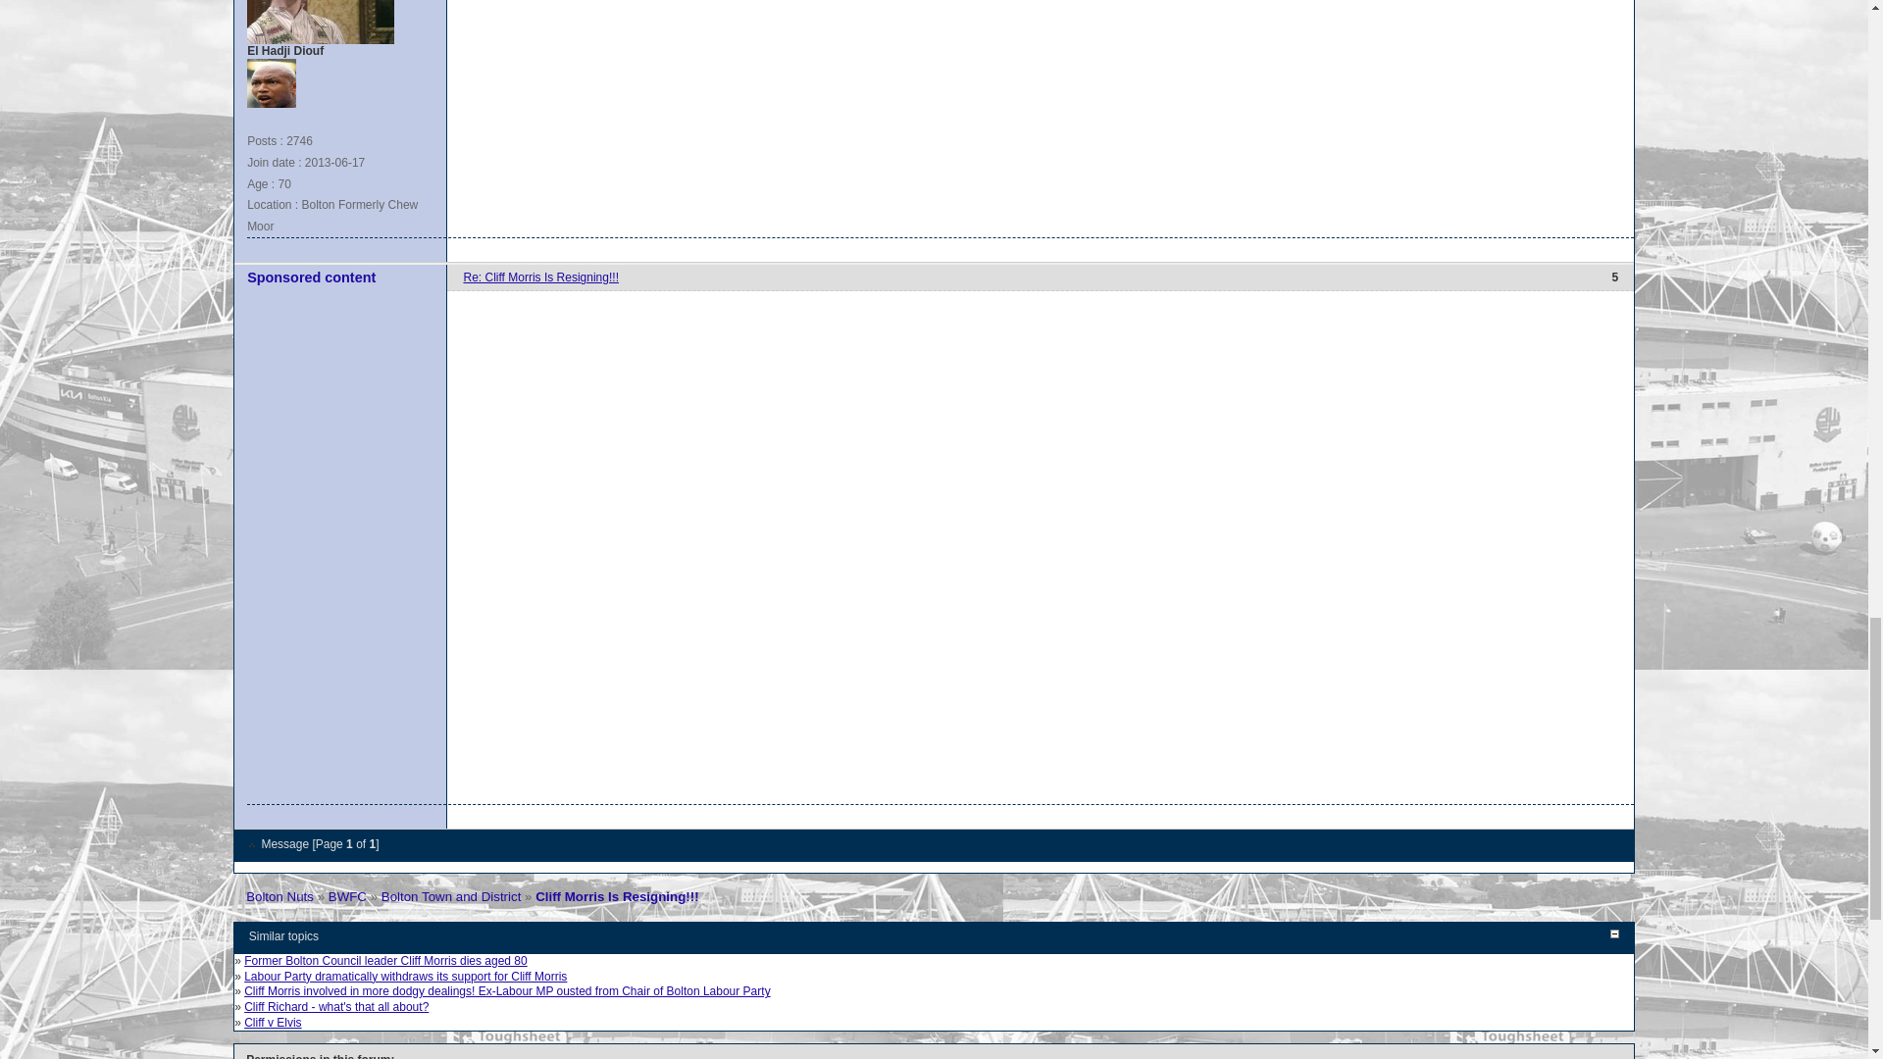  I want to click on Cliff v Elvis, so click(273, 1022).